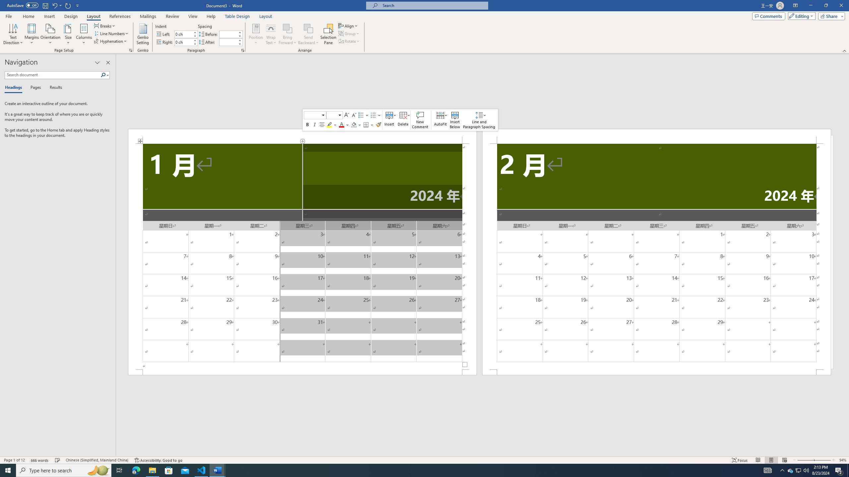 This screenshot has width=849, height=477. What do you see at coordinates (657, 256) in the screenshot?
I see `Page 2 content` at bounding box center [657, 256].